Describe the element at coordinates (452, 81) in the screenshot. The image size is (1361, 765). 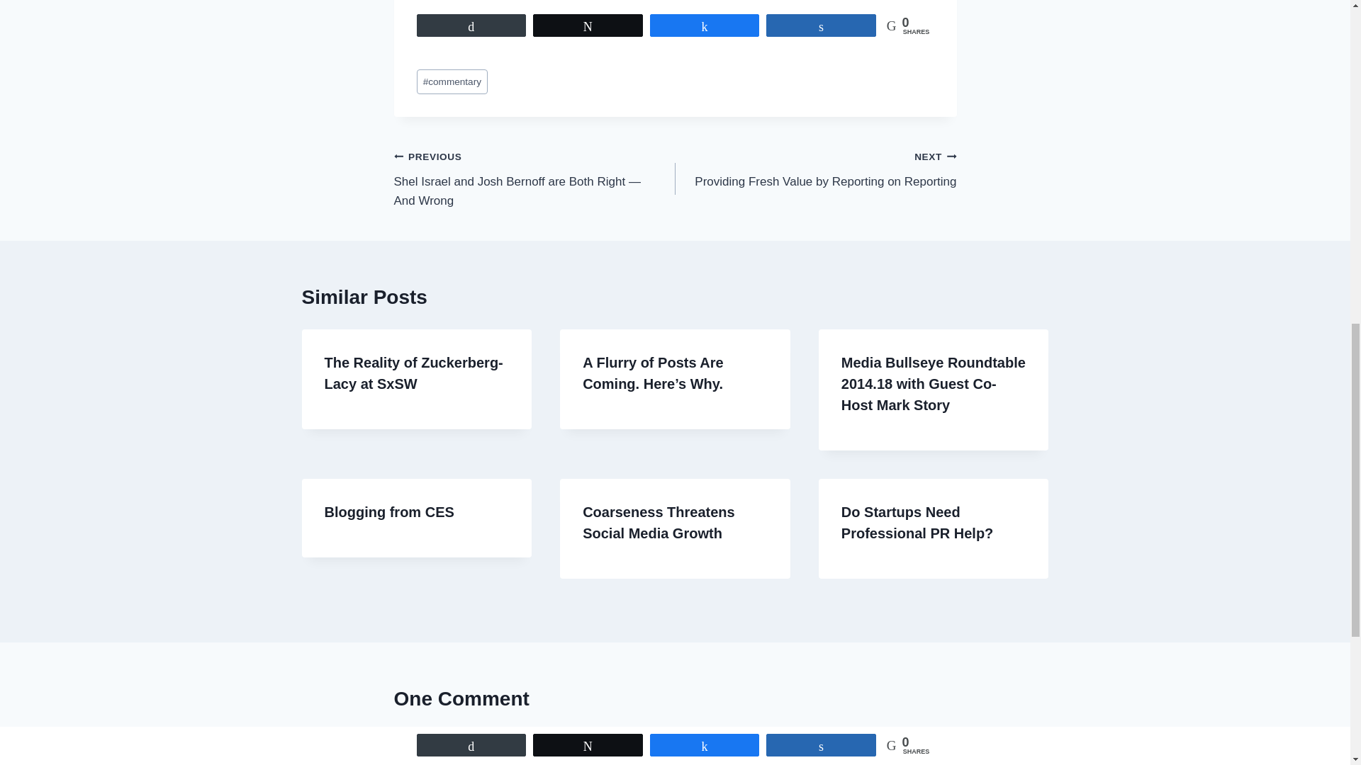
I see `Coarseness Threatens Social Media Growth` at that location.